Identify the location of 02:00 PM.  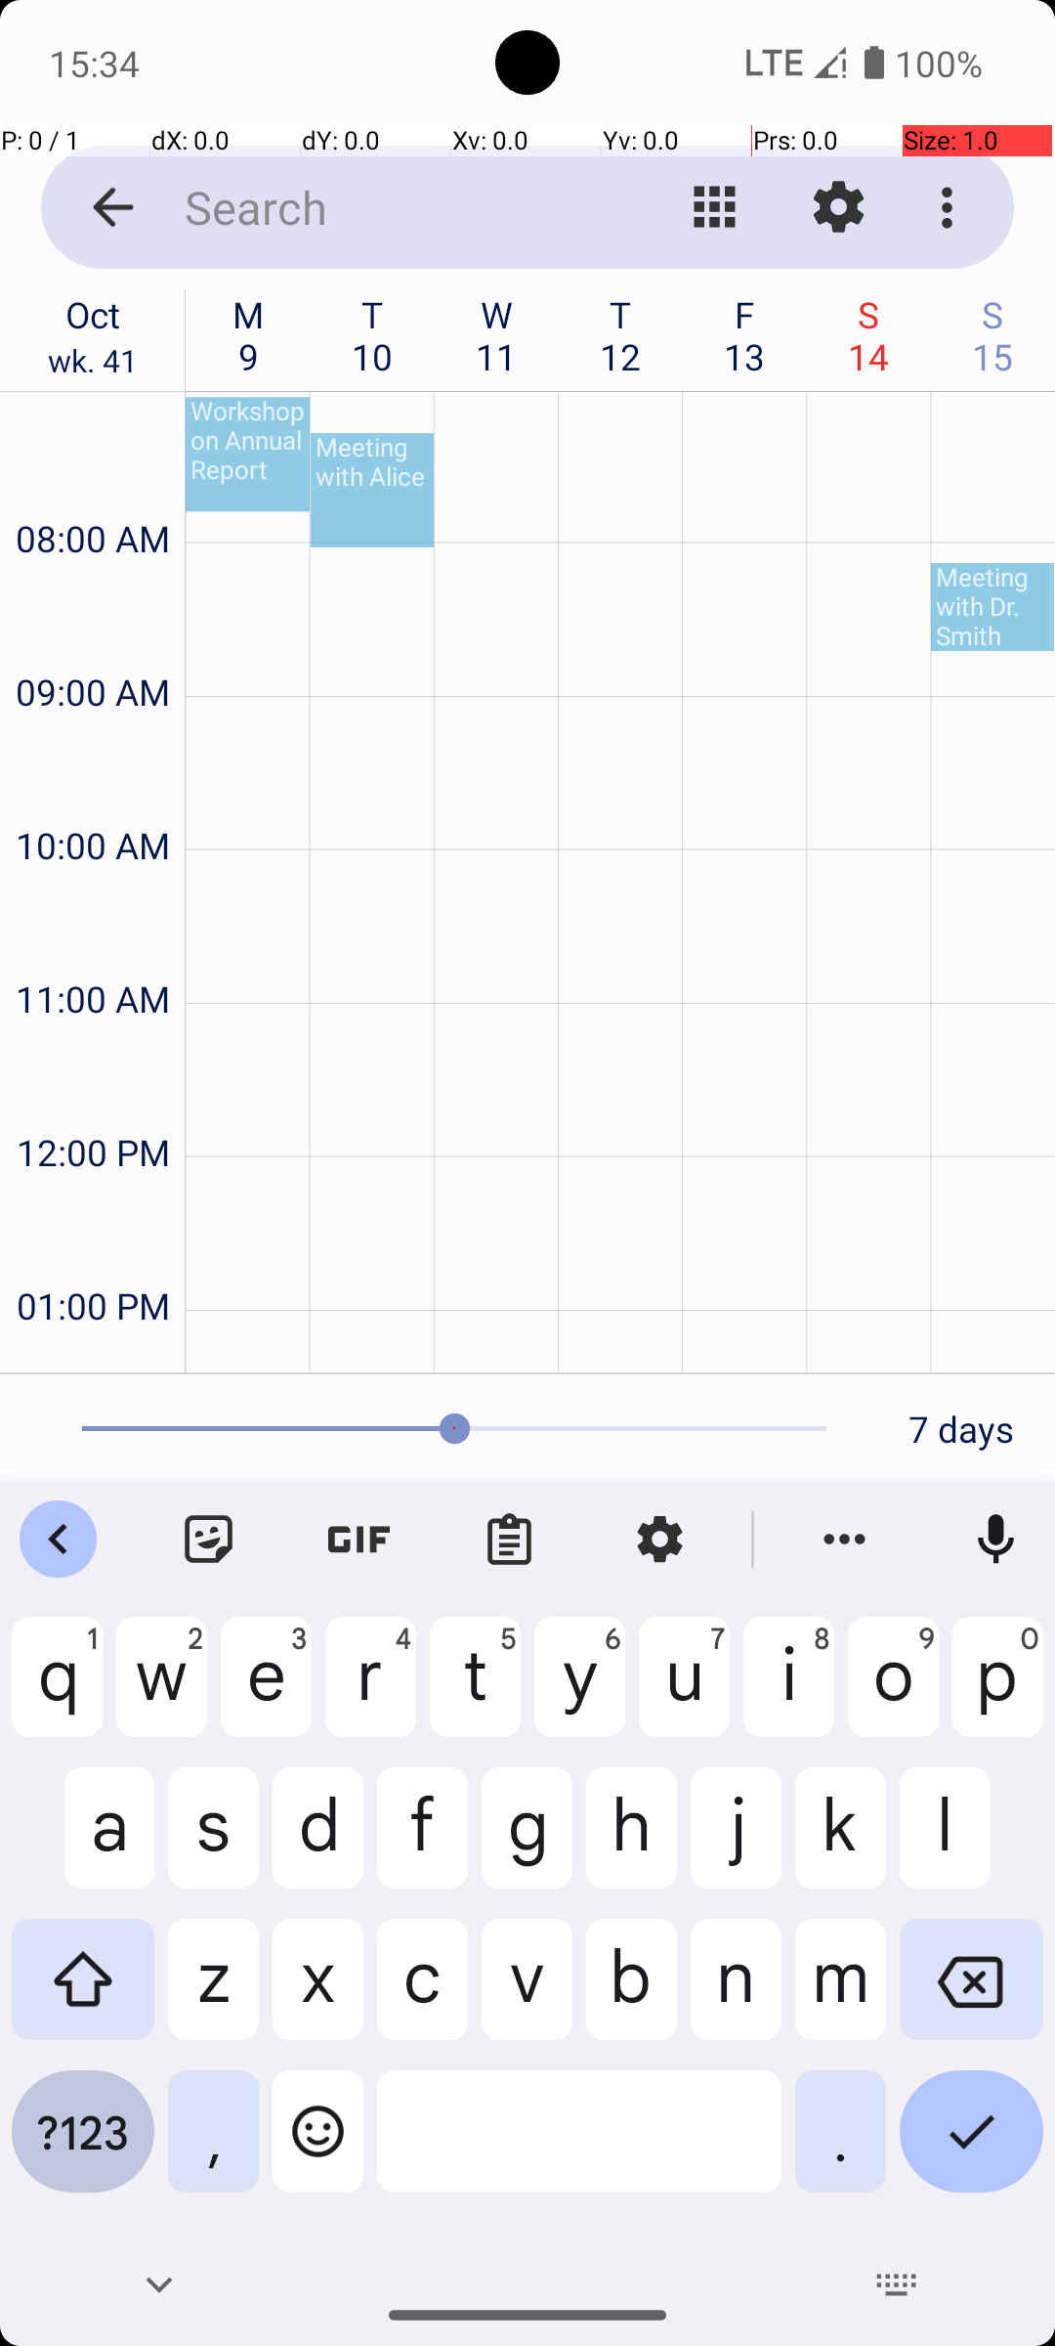
(93, 1353).